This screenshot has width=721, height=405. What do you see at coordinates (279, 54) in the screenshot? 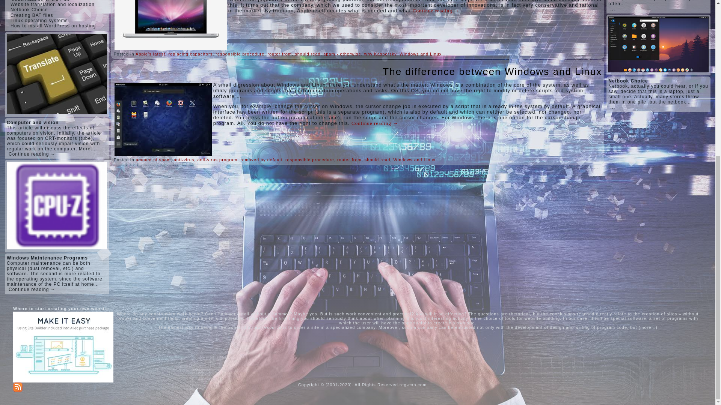
I see `router from` at bounding box center [279, 54].